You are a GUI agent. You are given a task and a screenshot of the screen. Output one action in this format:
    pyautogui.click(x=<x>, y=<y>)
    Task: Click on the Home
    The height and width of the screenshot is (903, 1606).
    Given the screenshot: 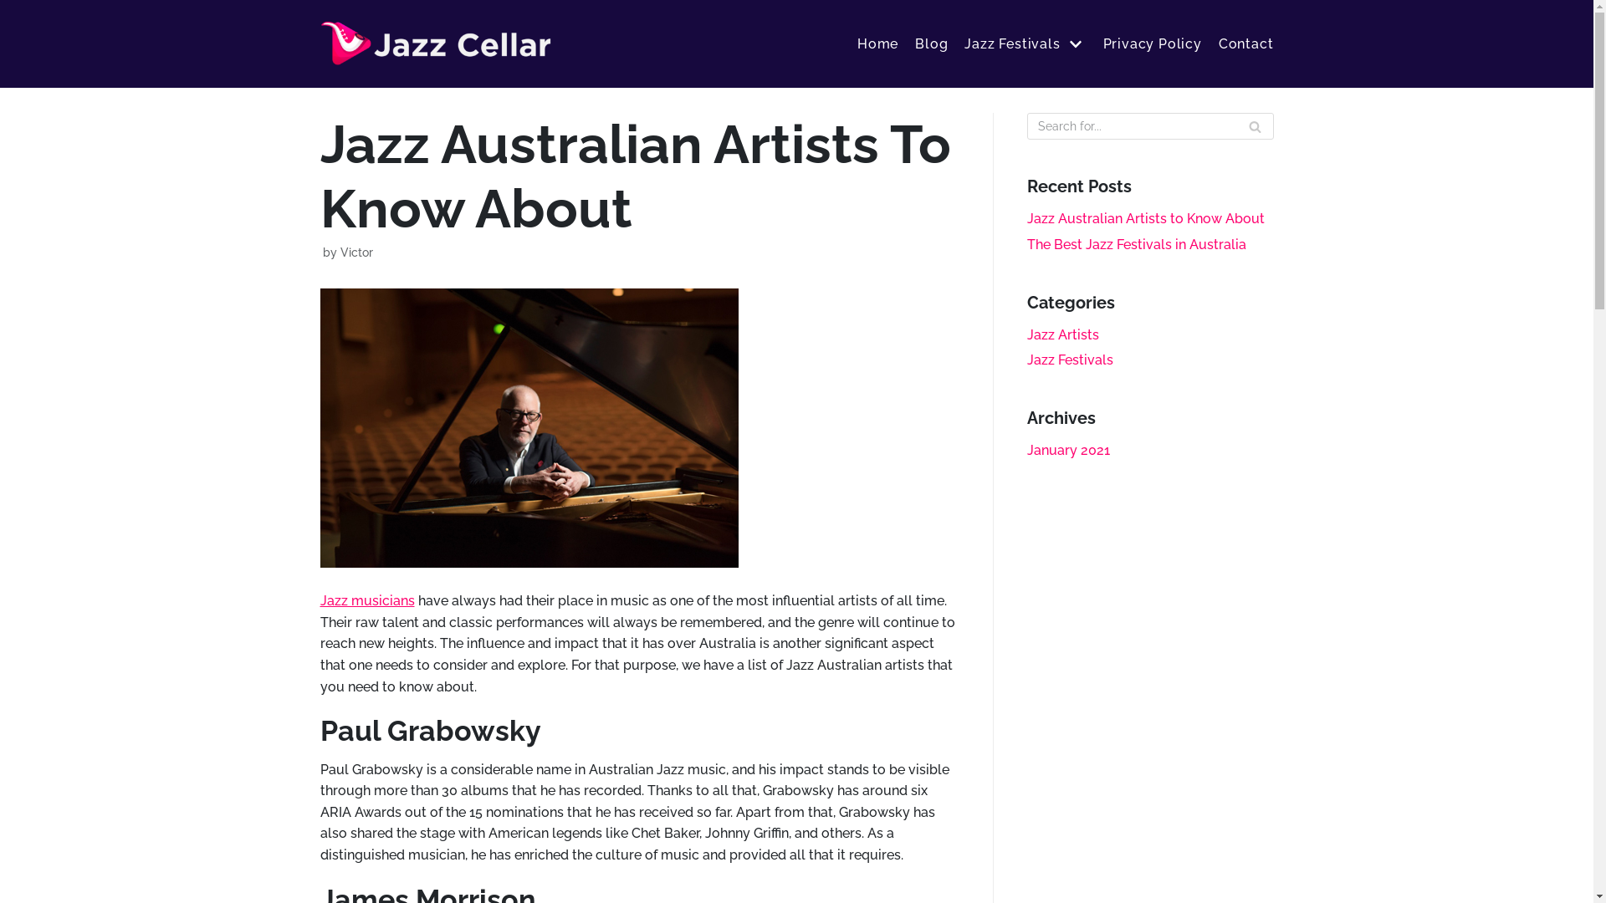 What is the action you would take?
    pyautogui.click(x=878, y=44)
    